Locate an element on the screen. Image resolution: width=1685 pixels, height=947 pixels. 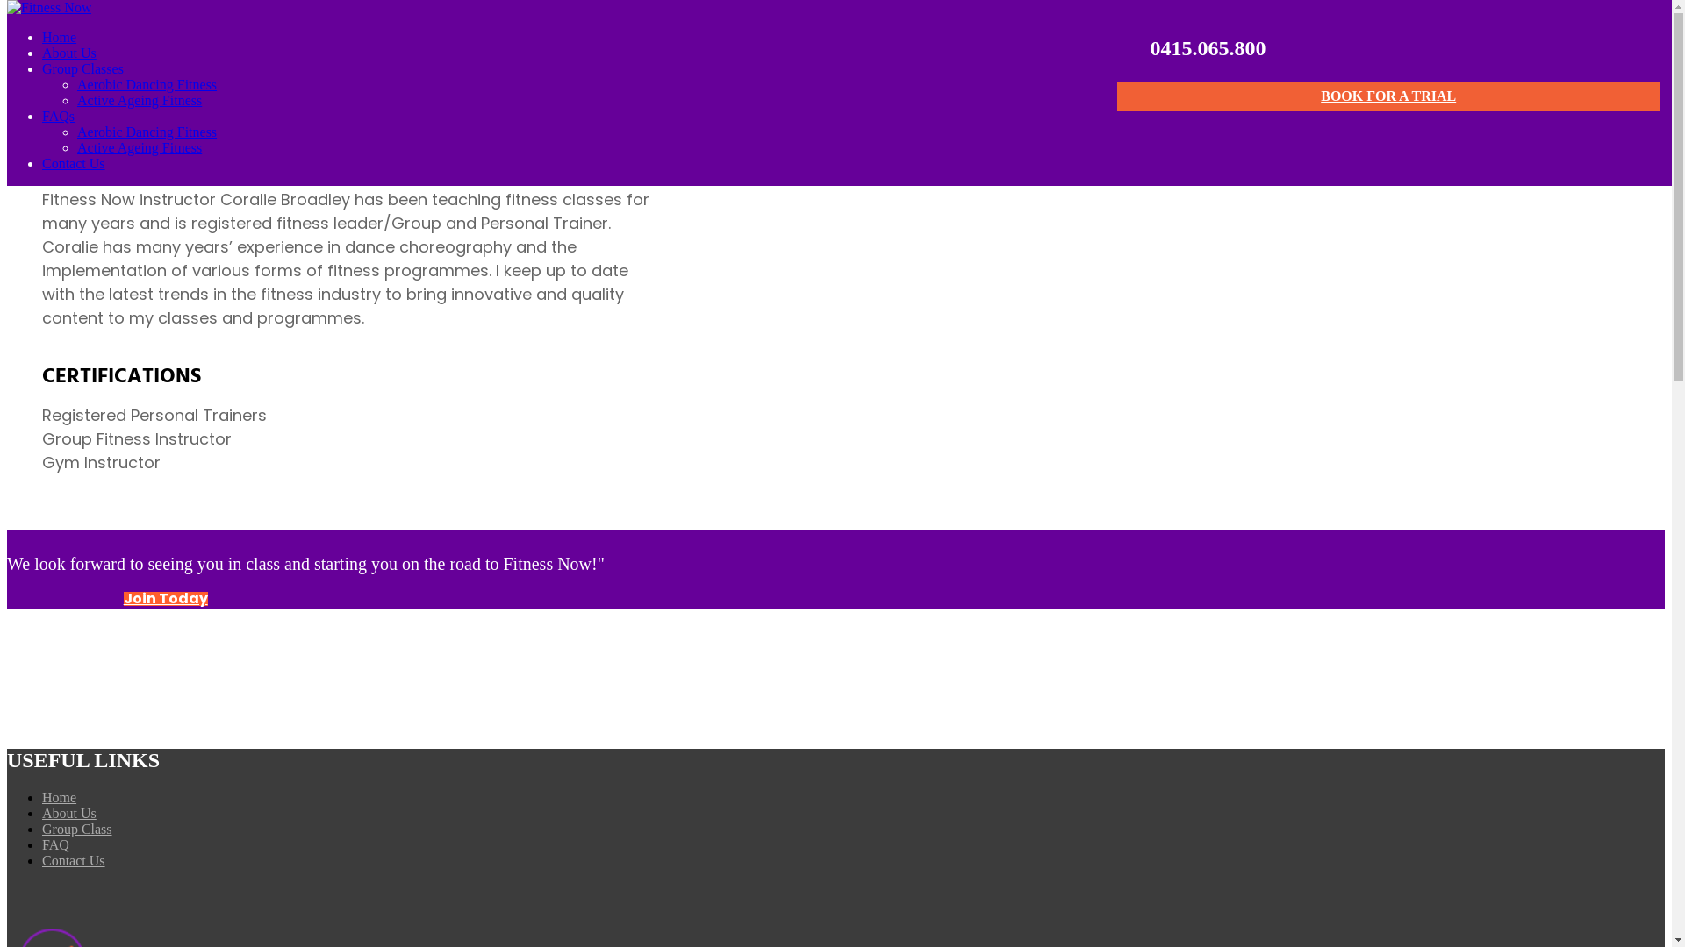
Active Ageing Fitness is located at coordinates (140, 100).